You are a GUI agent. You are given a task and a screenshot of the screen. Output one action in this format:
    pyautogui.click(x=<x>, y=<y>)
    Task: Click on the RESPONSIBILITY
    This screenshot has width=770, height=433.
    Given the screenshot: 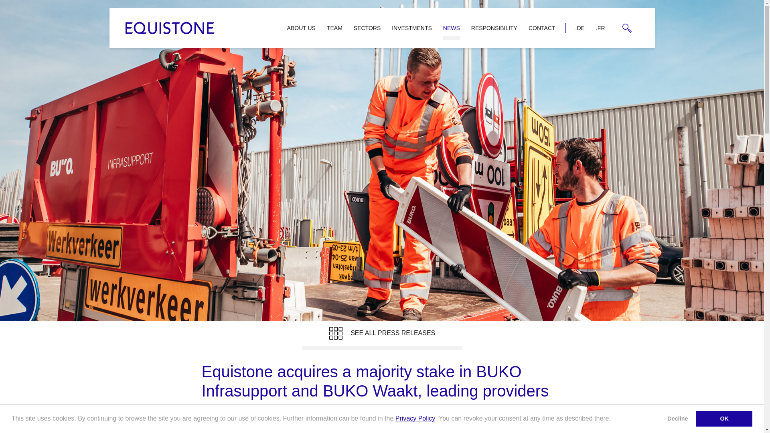 What is the action you would take?
    pyautogui.click(x=494, y=28)
    